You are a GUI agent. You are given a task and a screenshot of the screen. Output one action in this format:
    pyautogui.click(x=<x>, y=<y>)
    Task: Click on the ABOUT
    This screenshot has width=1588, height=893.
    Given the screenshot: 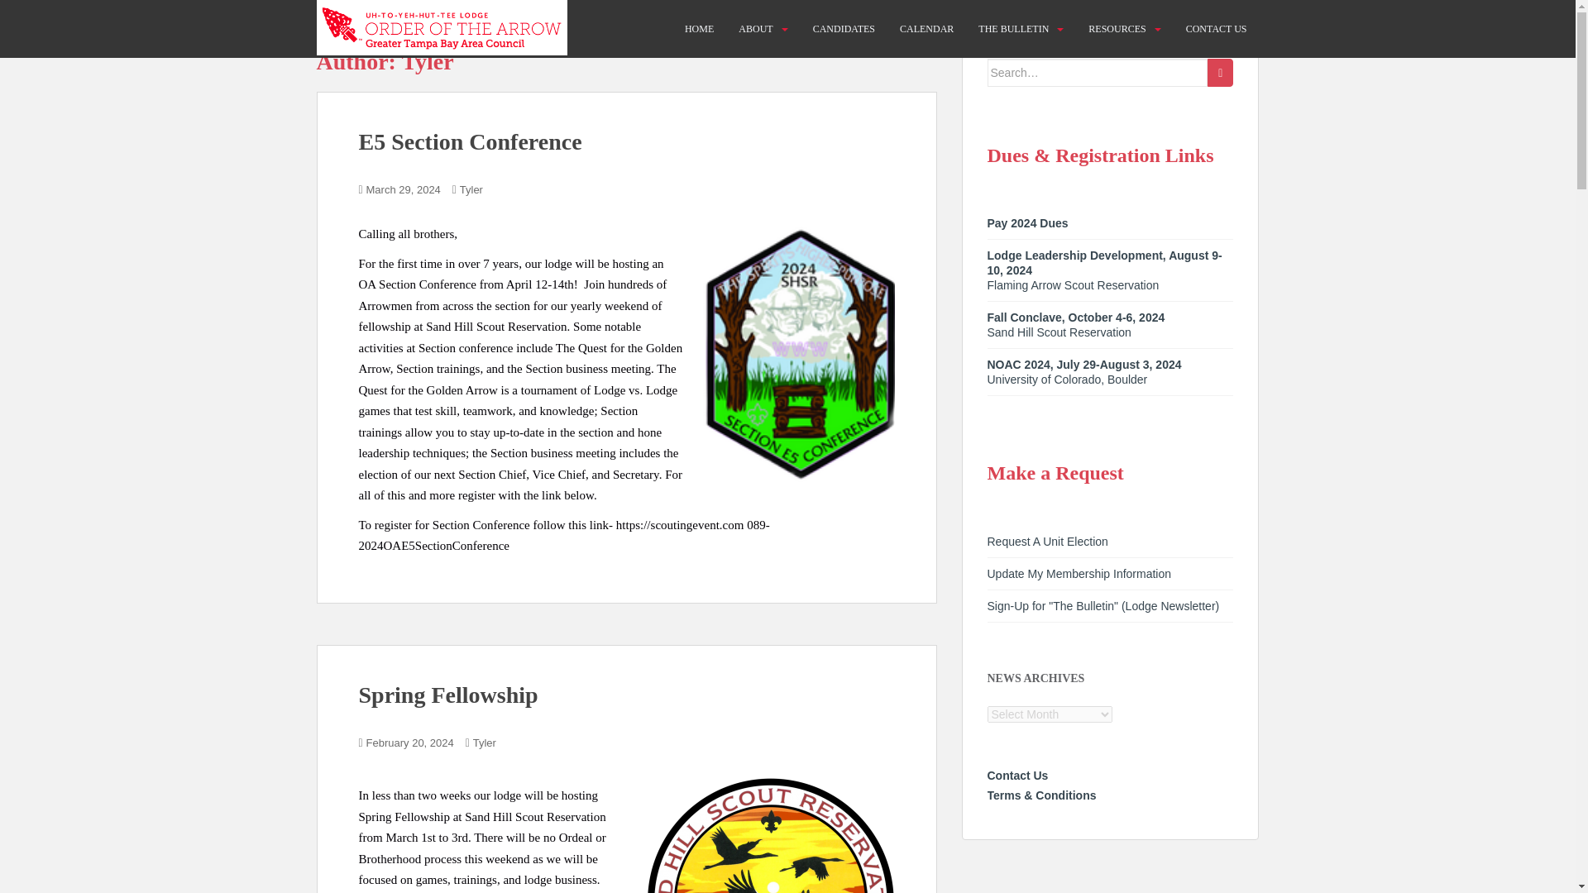 What is the action you would take?
    pyautogui.click(x=754, y=29)
    